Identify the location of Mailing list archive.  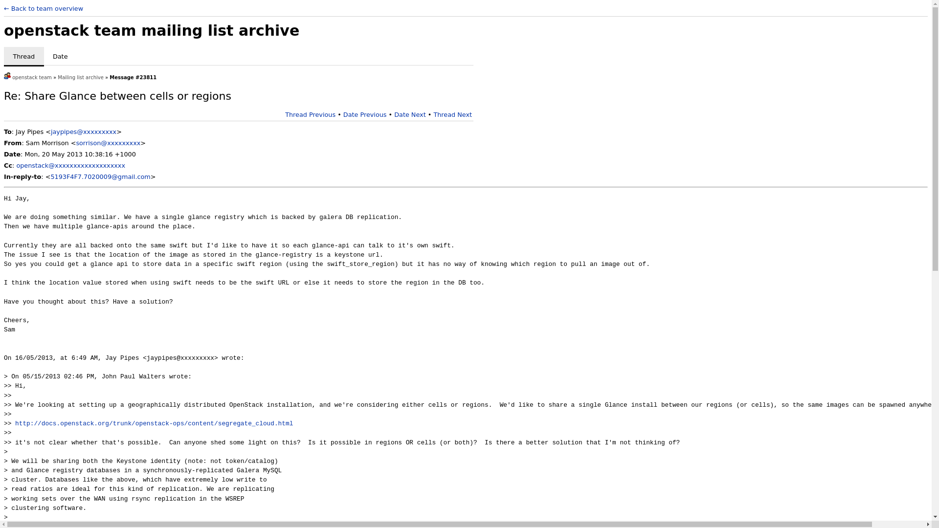
(80, 77).